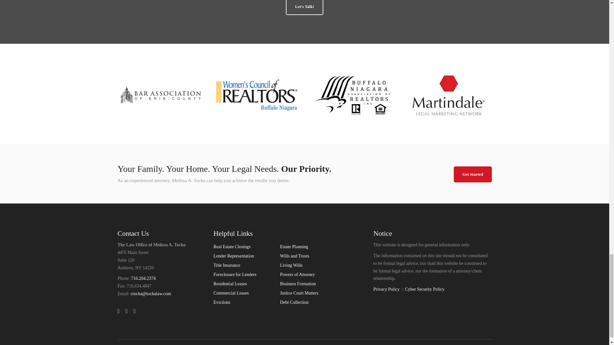 The image size is (614, 345). Describe the element at coordinates (232, 293) in the screenshot. I see `Commercial Leases` at that location.